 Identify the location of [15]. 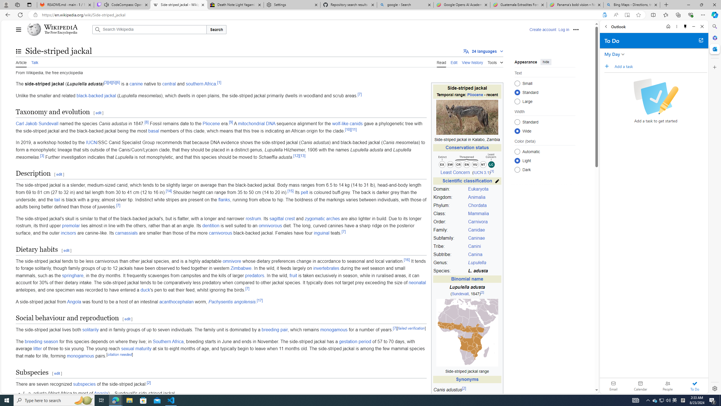
(290, 191).